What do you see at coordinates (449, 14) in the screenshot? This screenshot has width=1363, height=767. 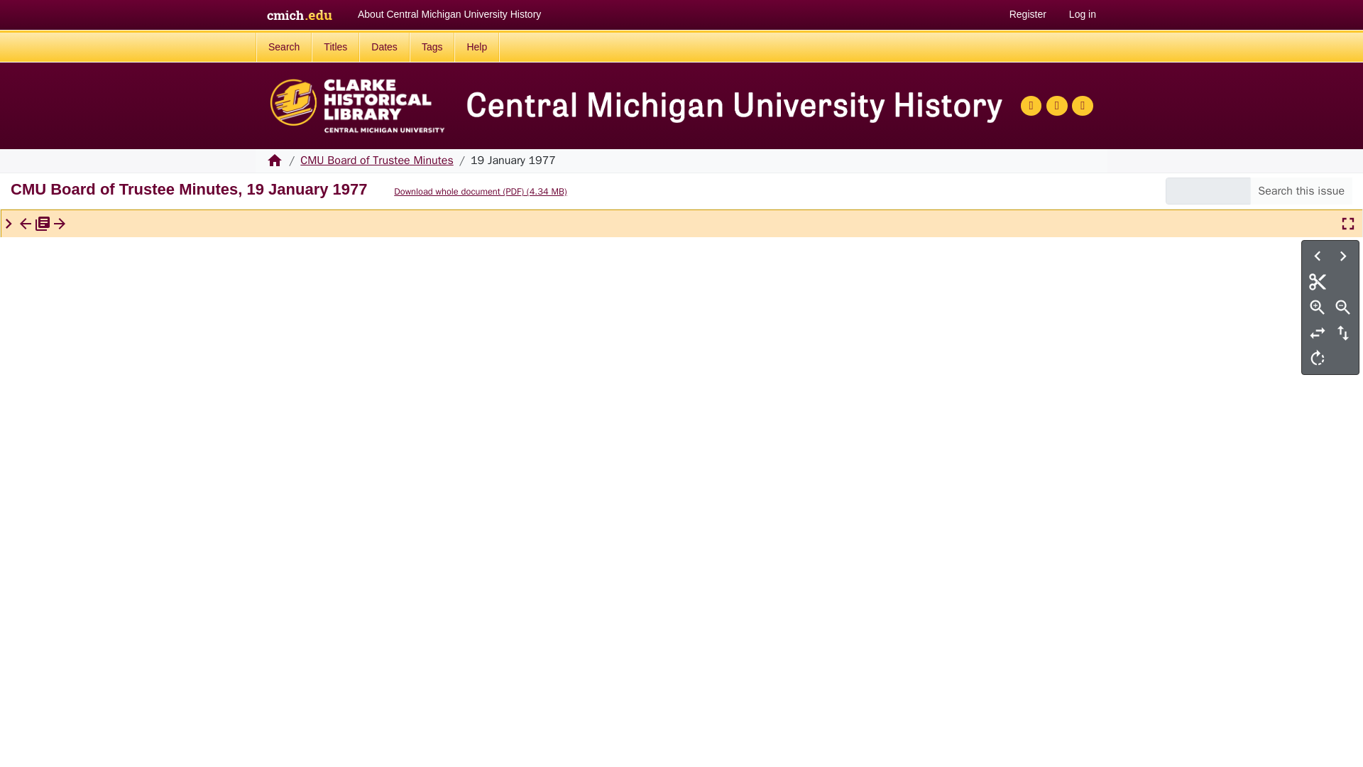 I see `About Central Michigan University History` at bounding box center [449, 14].